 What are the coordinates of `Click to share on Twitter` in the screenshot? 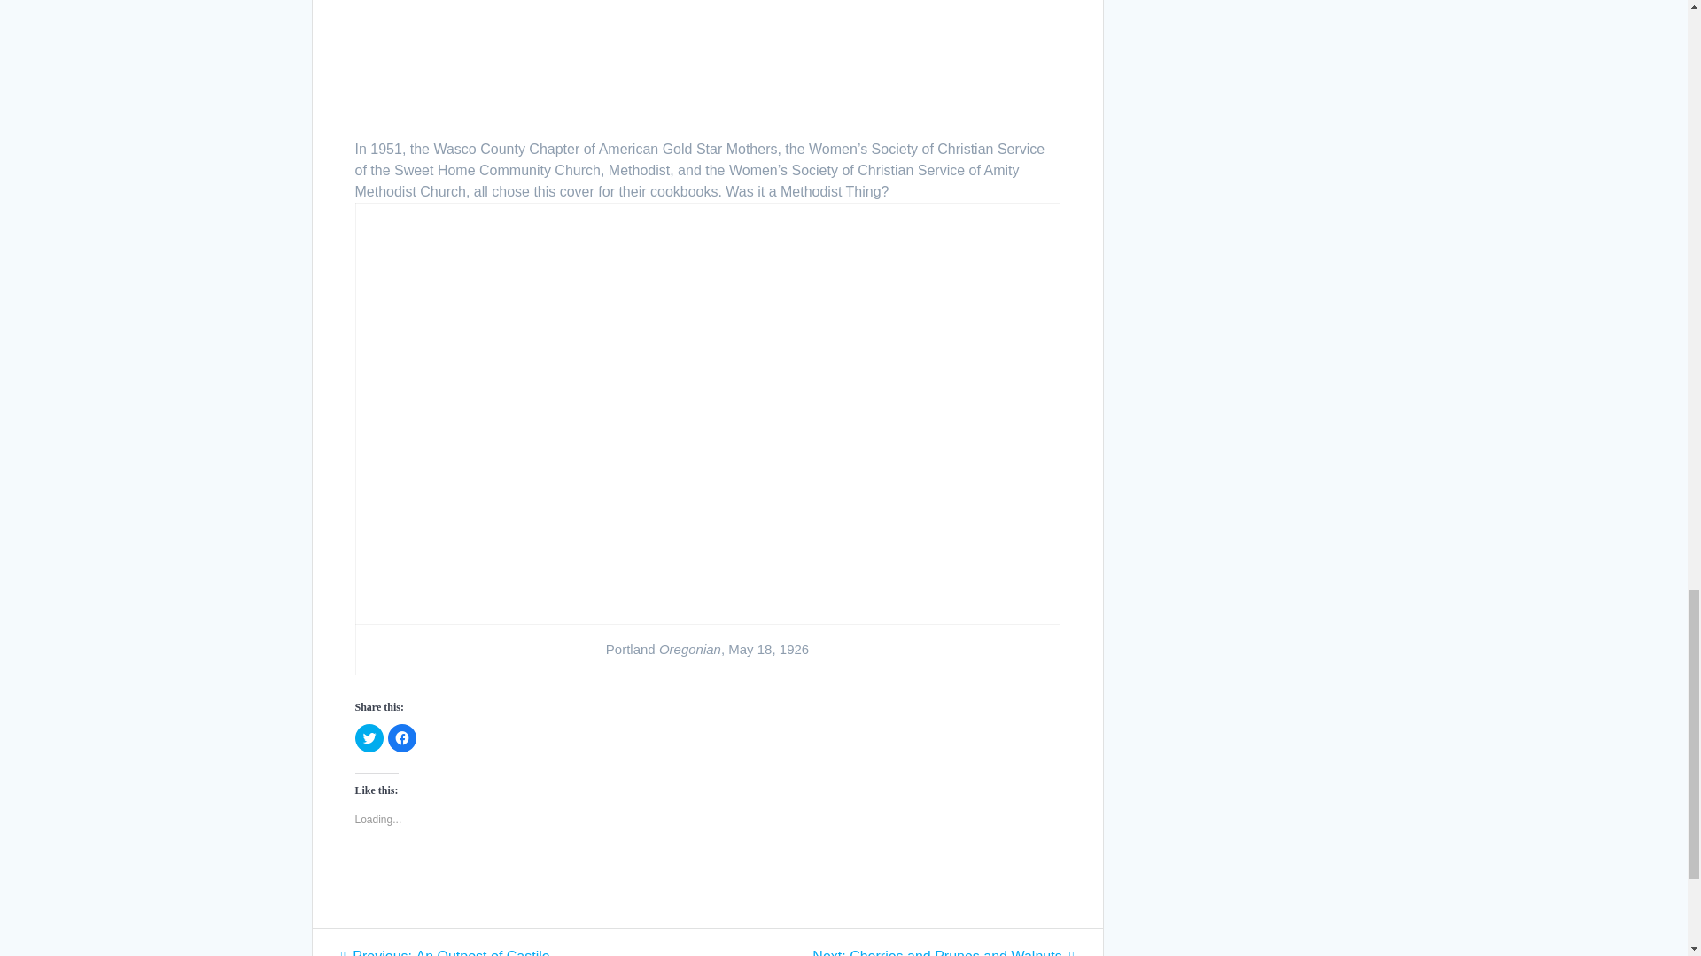 It's located at (943, 952).